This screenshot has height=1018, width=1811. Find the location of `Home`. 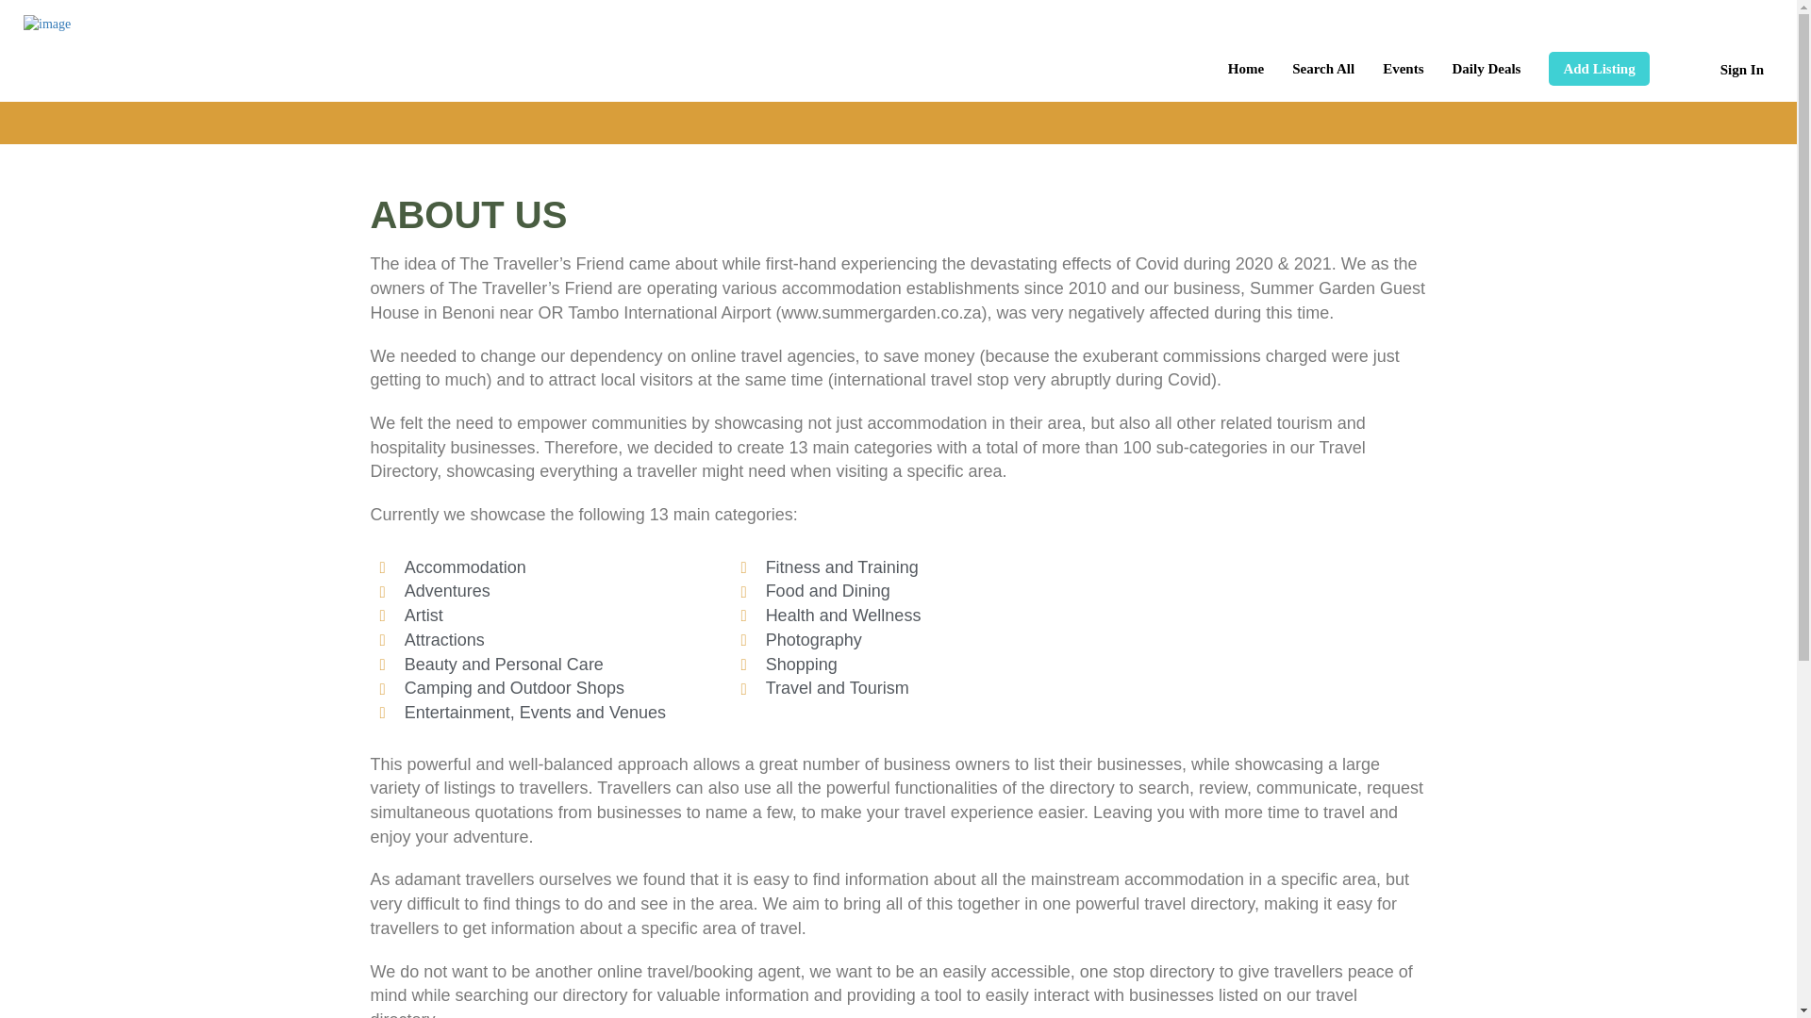

Home is located at coordinates (1245, 68).